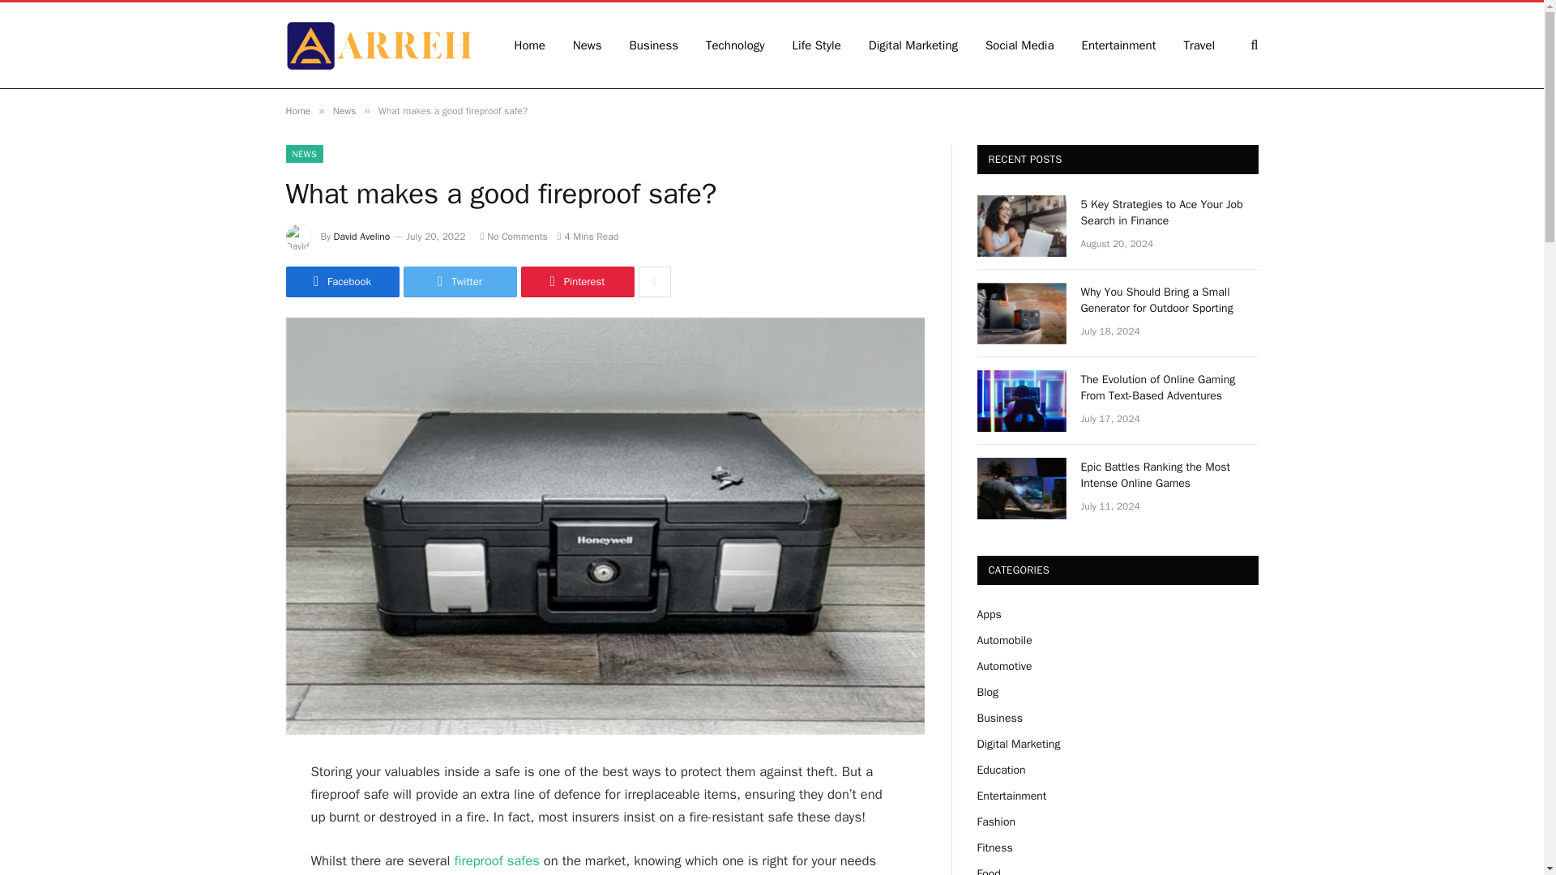 The image size is (1556, 875). Describe the element at coordinates (304, 154) in the screenshot. I see `NEWS` at that location.